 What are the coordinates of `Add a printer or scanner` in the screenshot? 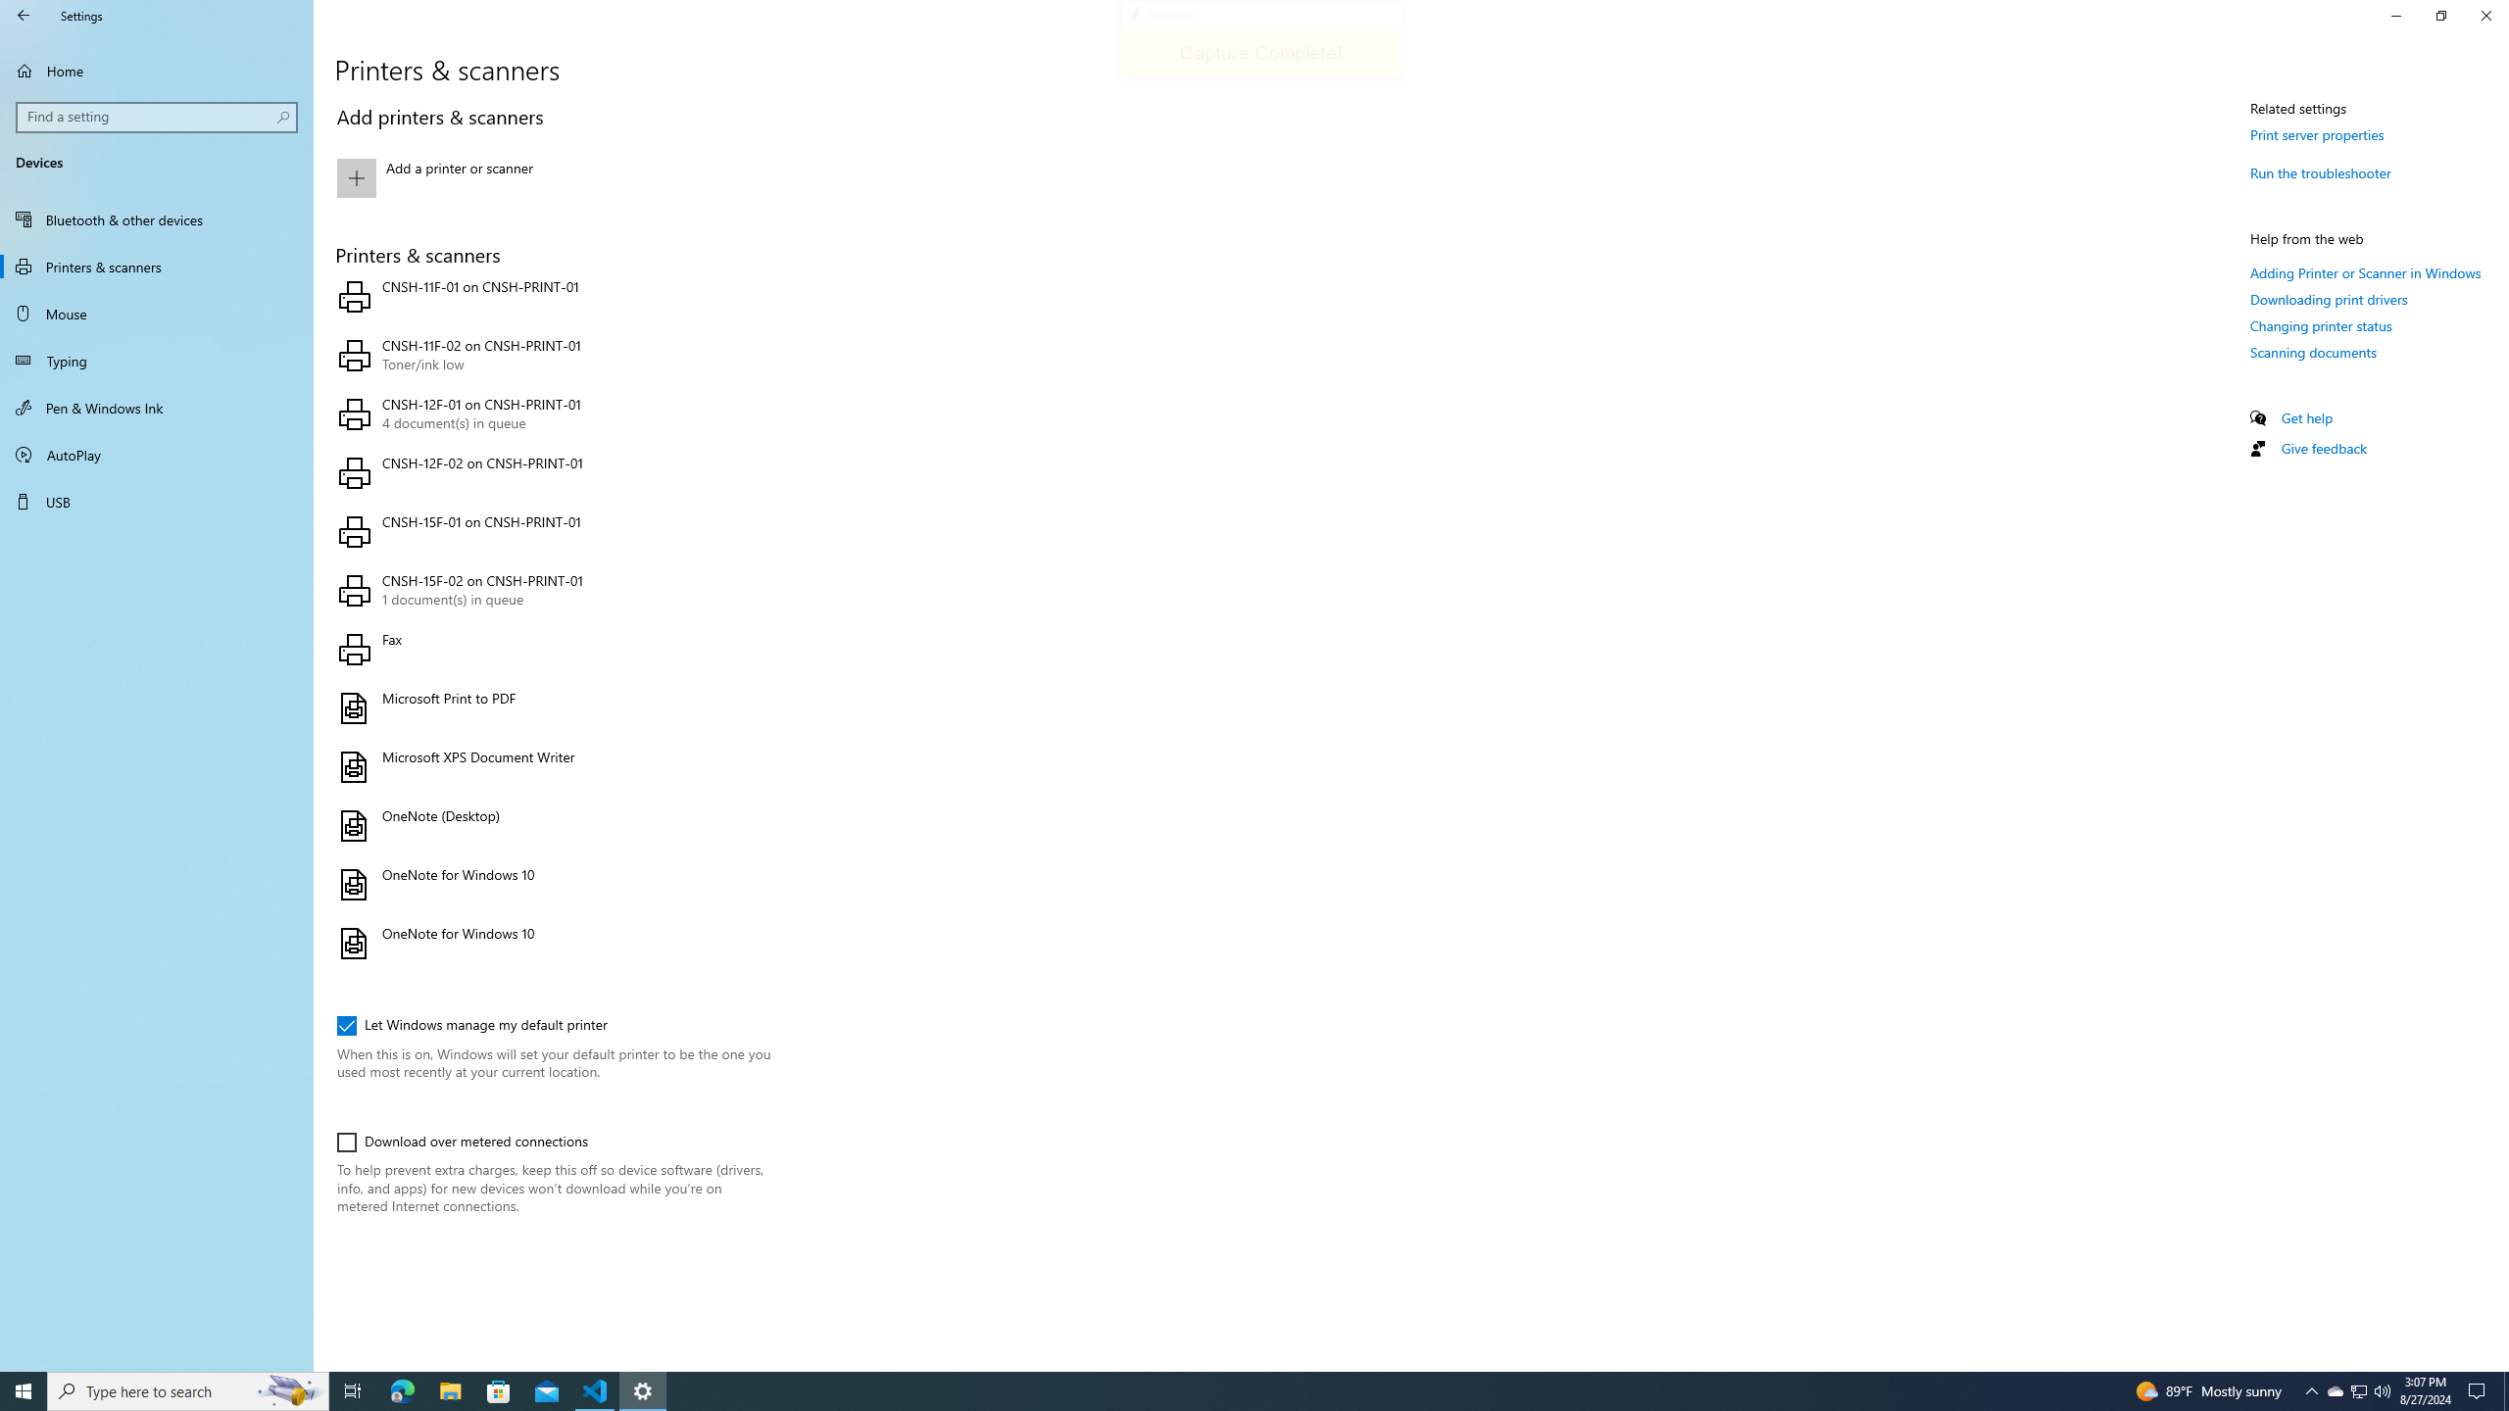 It's located at (551, 178).